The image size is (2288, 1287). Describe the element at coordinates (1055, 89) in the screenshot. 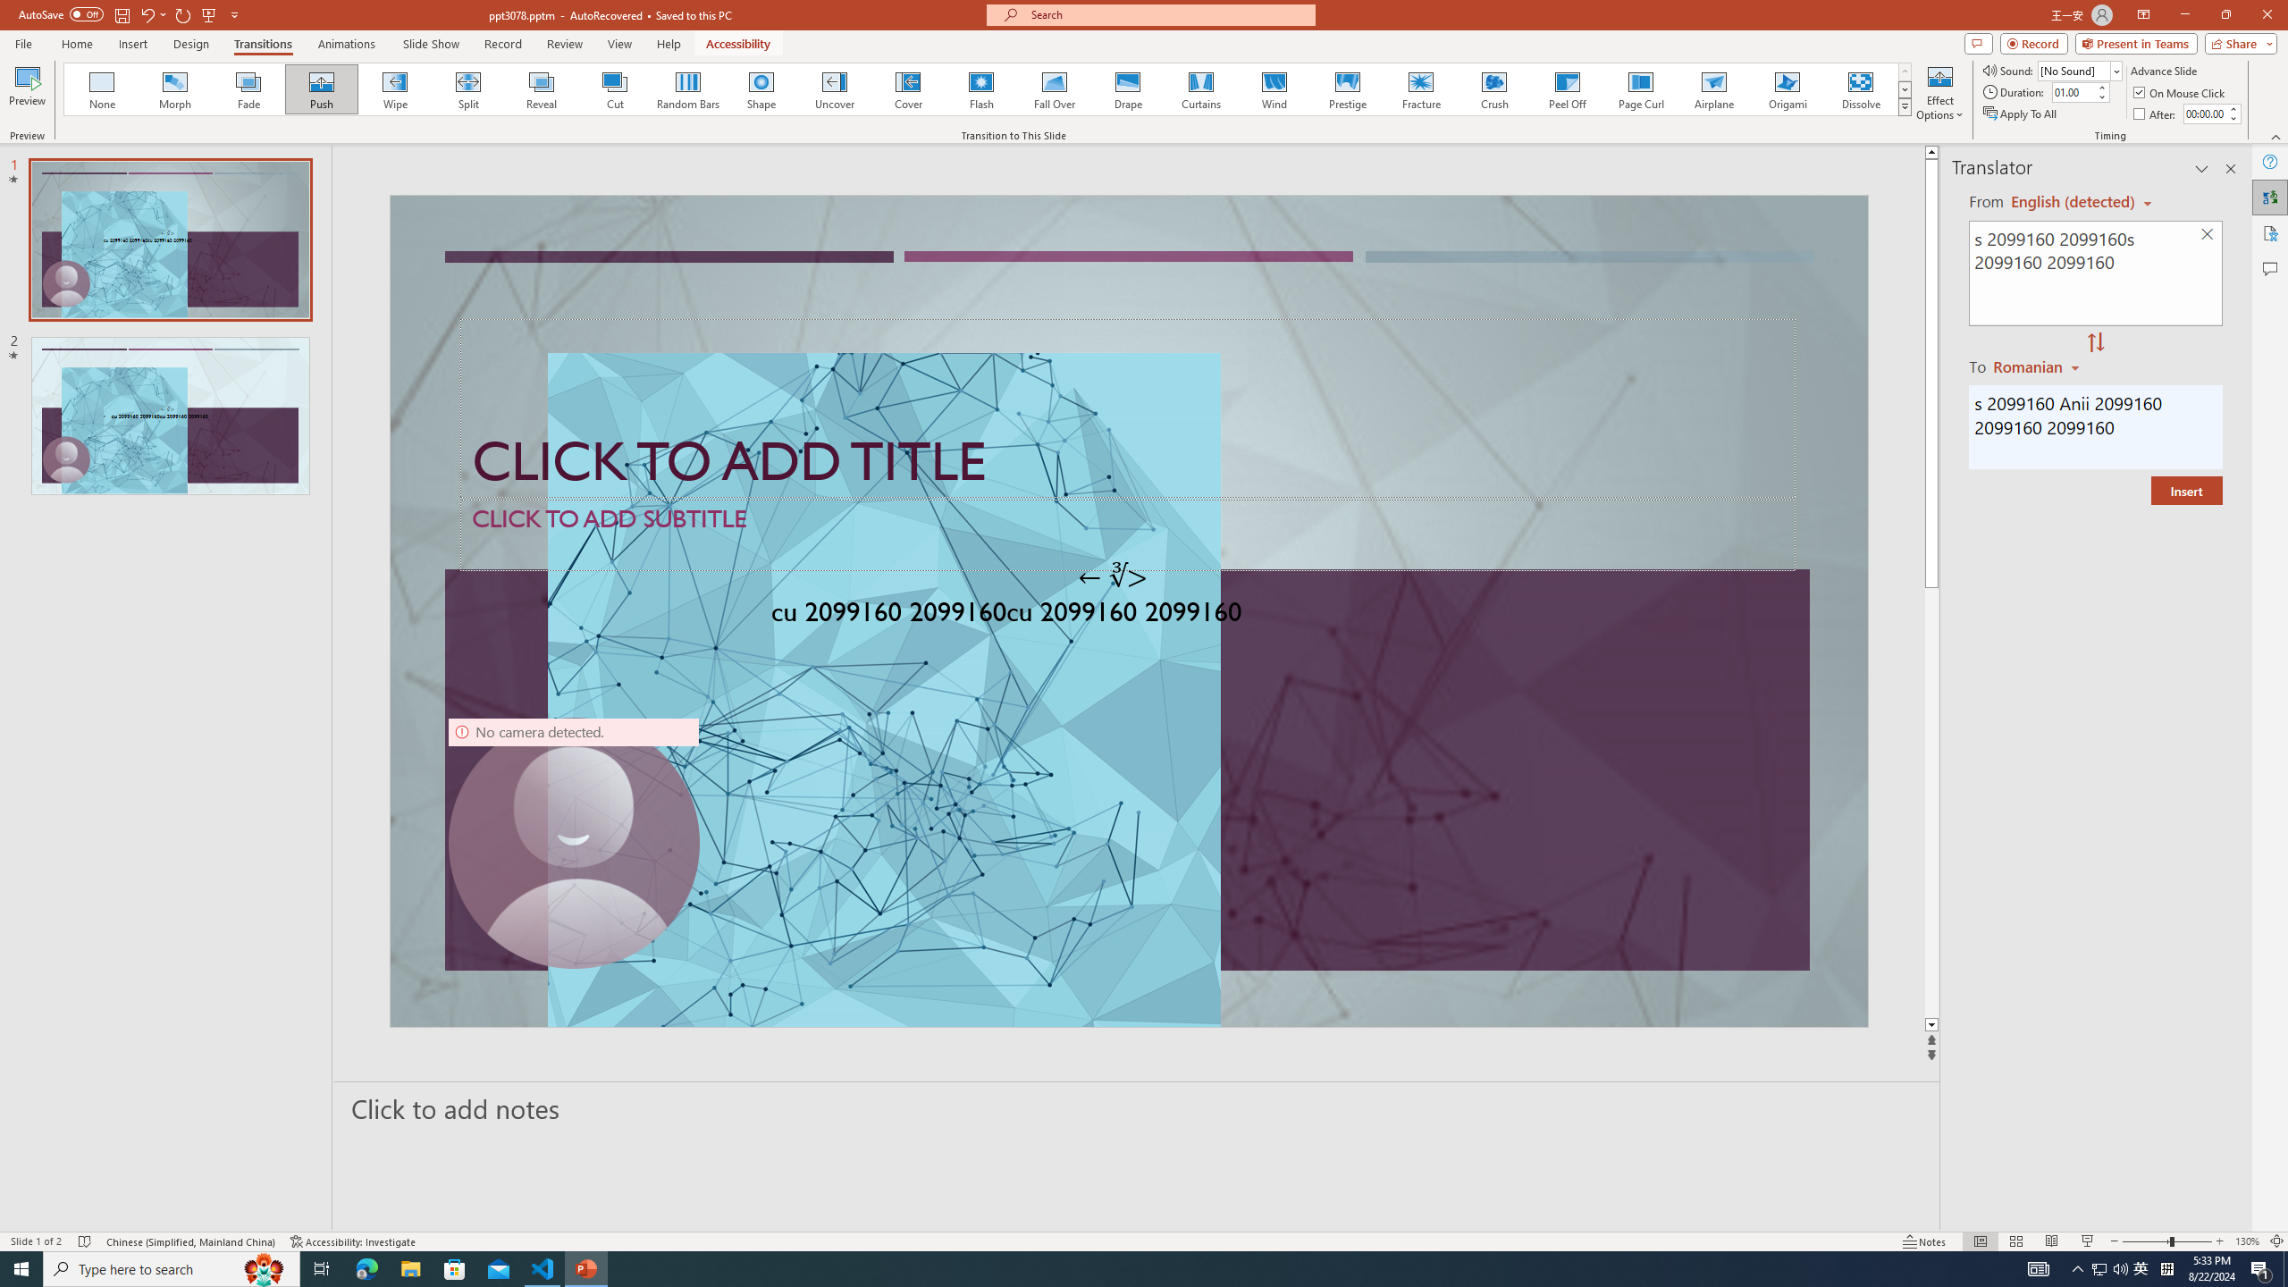

I see `Fall Over` at that location.